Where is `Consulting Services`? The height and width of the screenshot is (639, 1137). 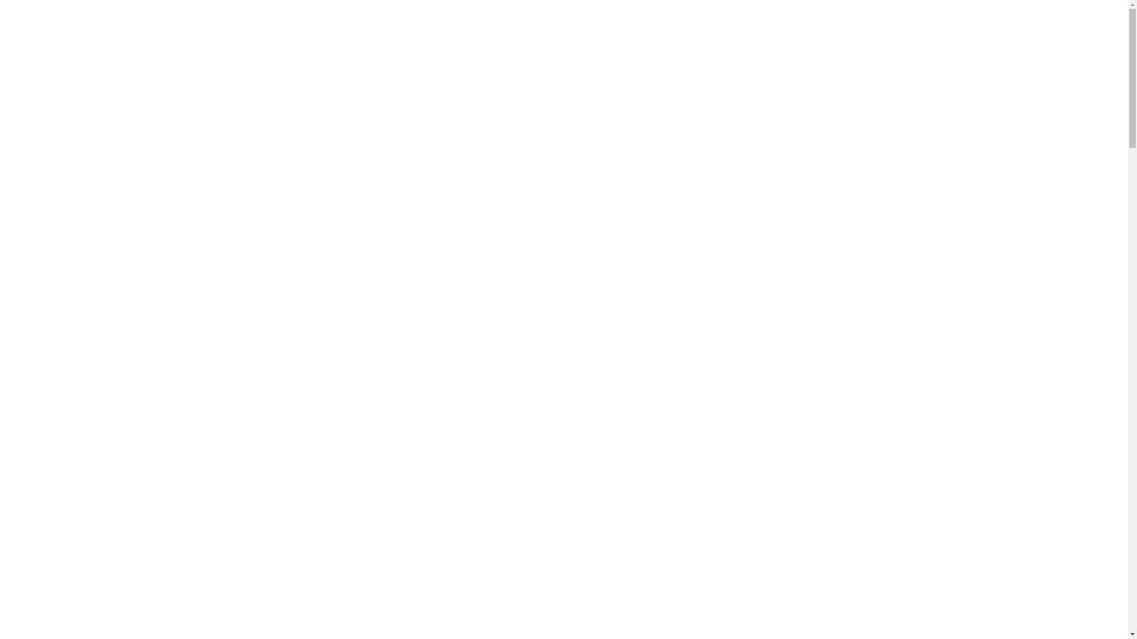 Consulting Services is located at coordinates (114, 220).